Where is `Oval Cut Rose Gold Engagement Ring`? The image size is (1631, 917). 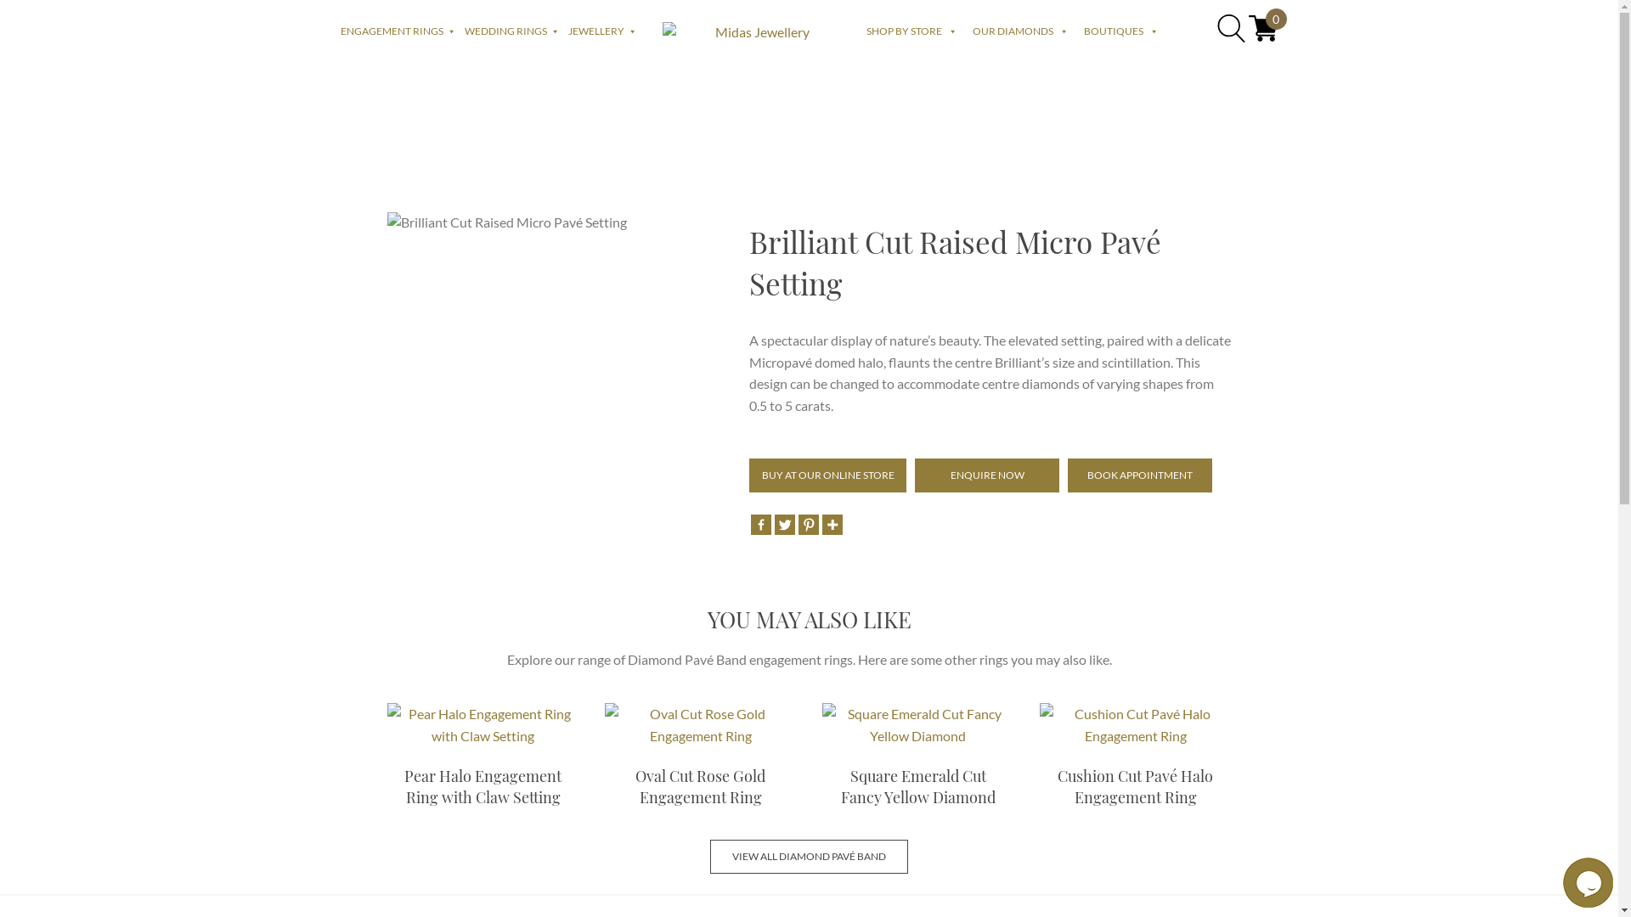
Oval Cut Rose Gold Engagement Ring is located at coordinates (701, 725).